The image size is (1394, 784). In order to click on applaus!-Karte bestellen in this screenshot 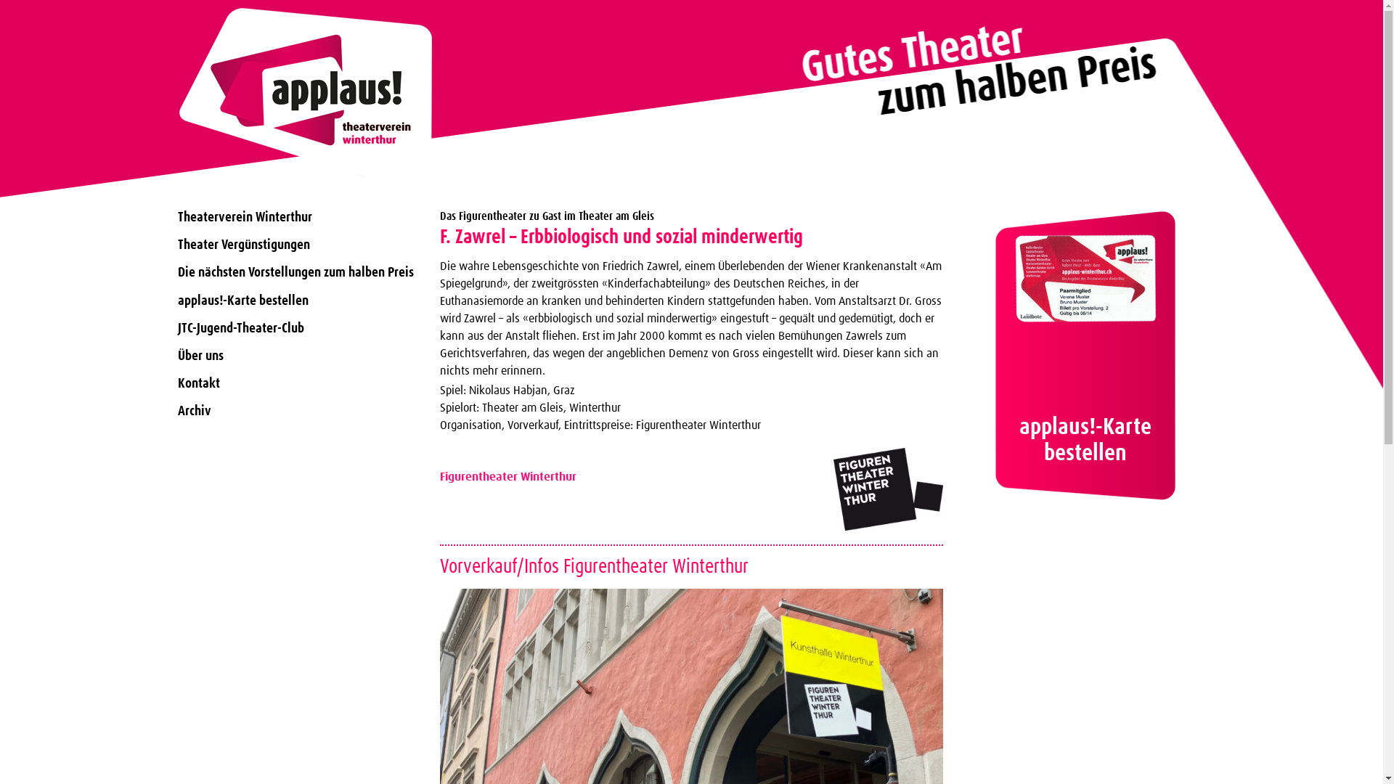, I will do `click(298, 301)`.